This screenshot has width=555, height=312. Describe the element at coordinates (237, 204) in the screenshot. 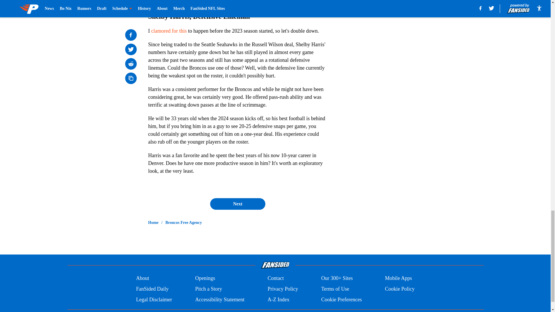

I see `Next` at that location.